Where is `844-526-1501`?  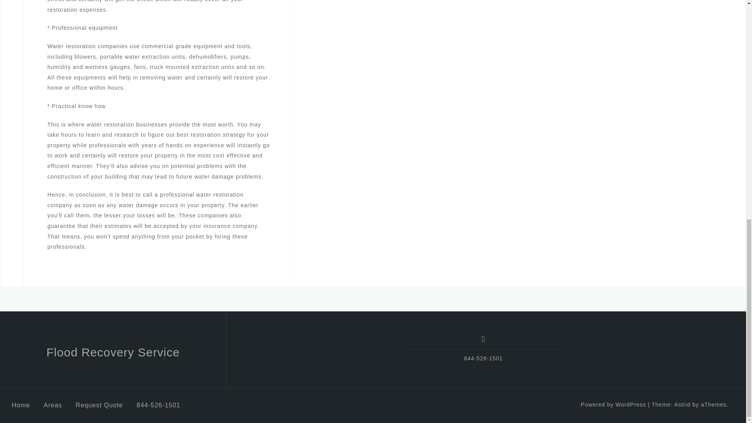 844-526-1501 is located at coordinates (158, 405).